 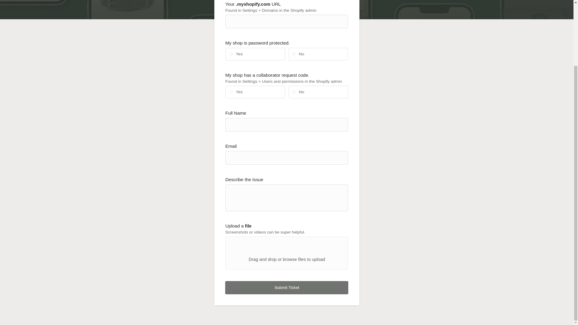 I want to click on Yes, so click(x=229, y=52).